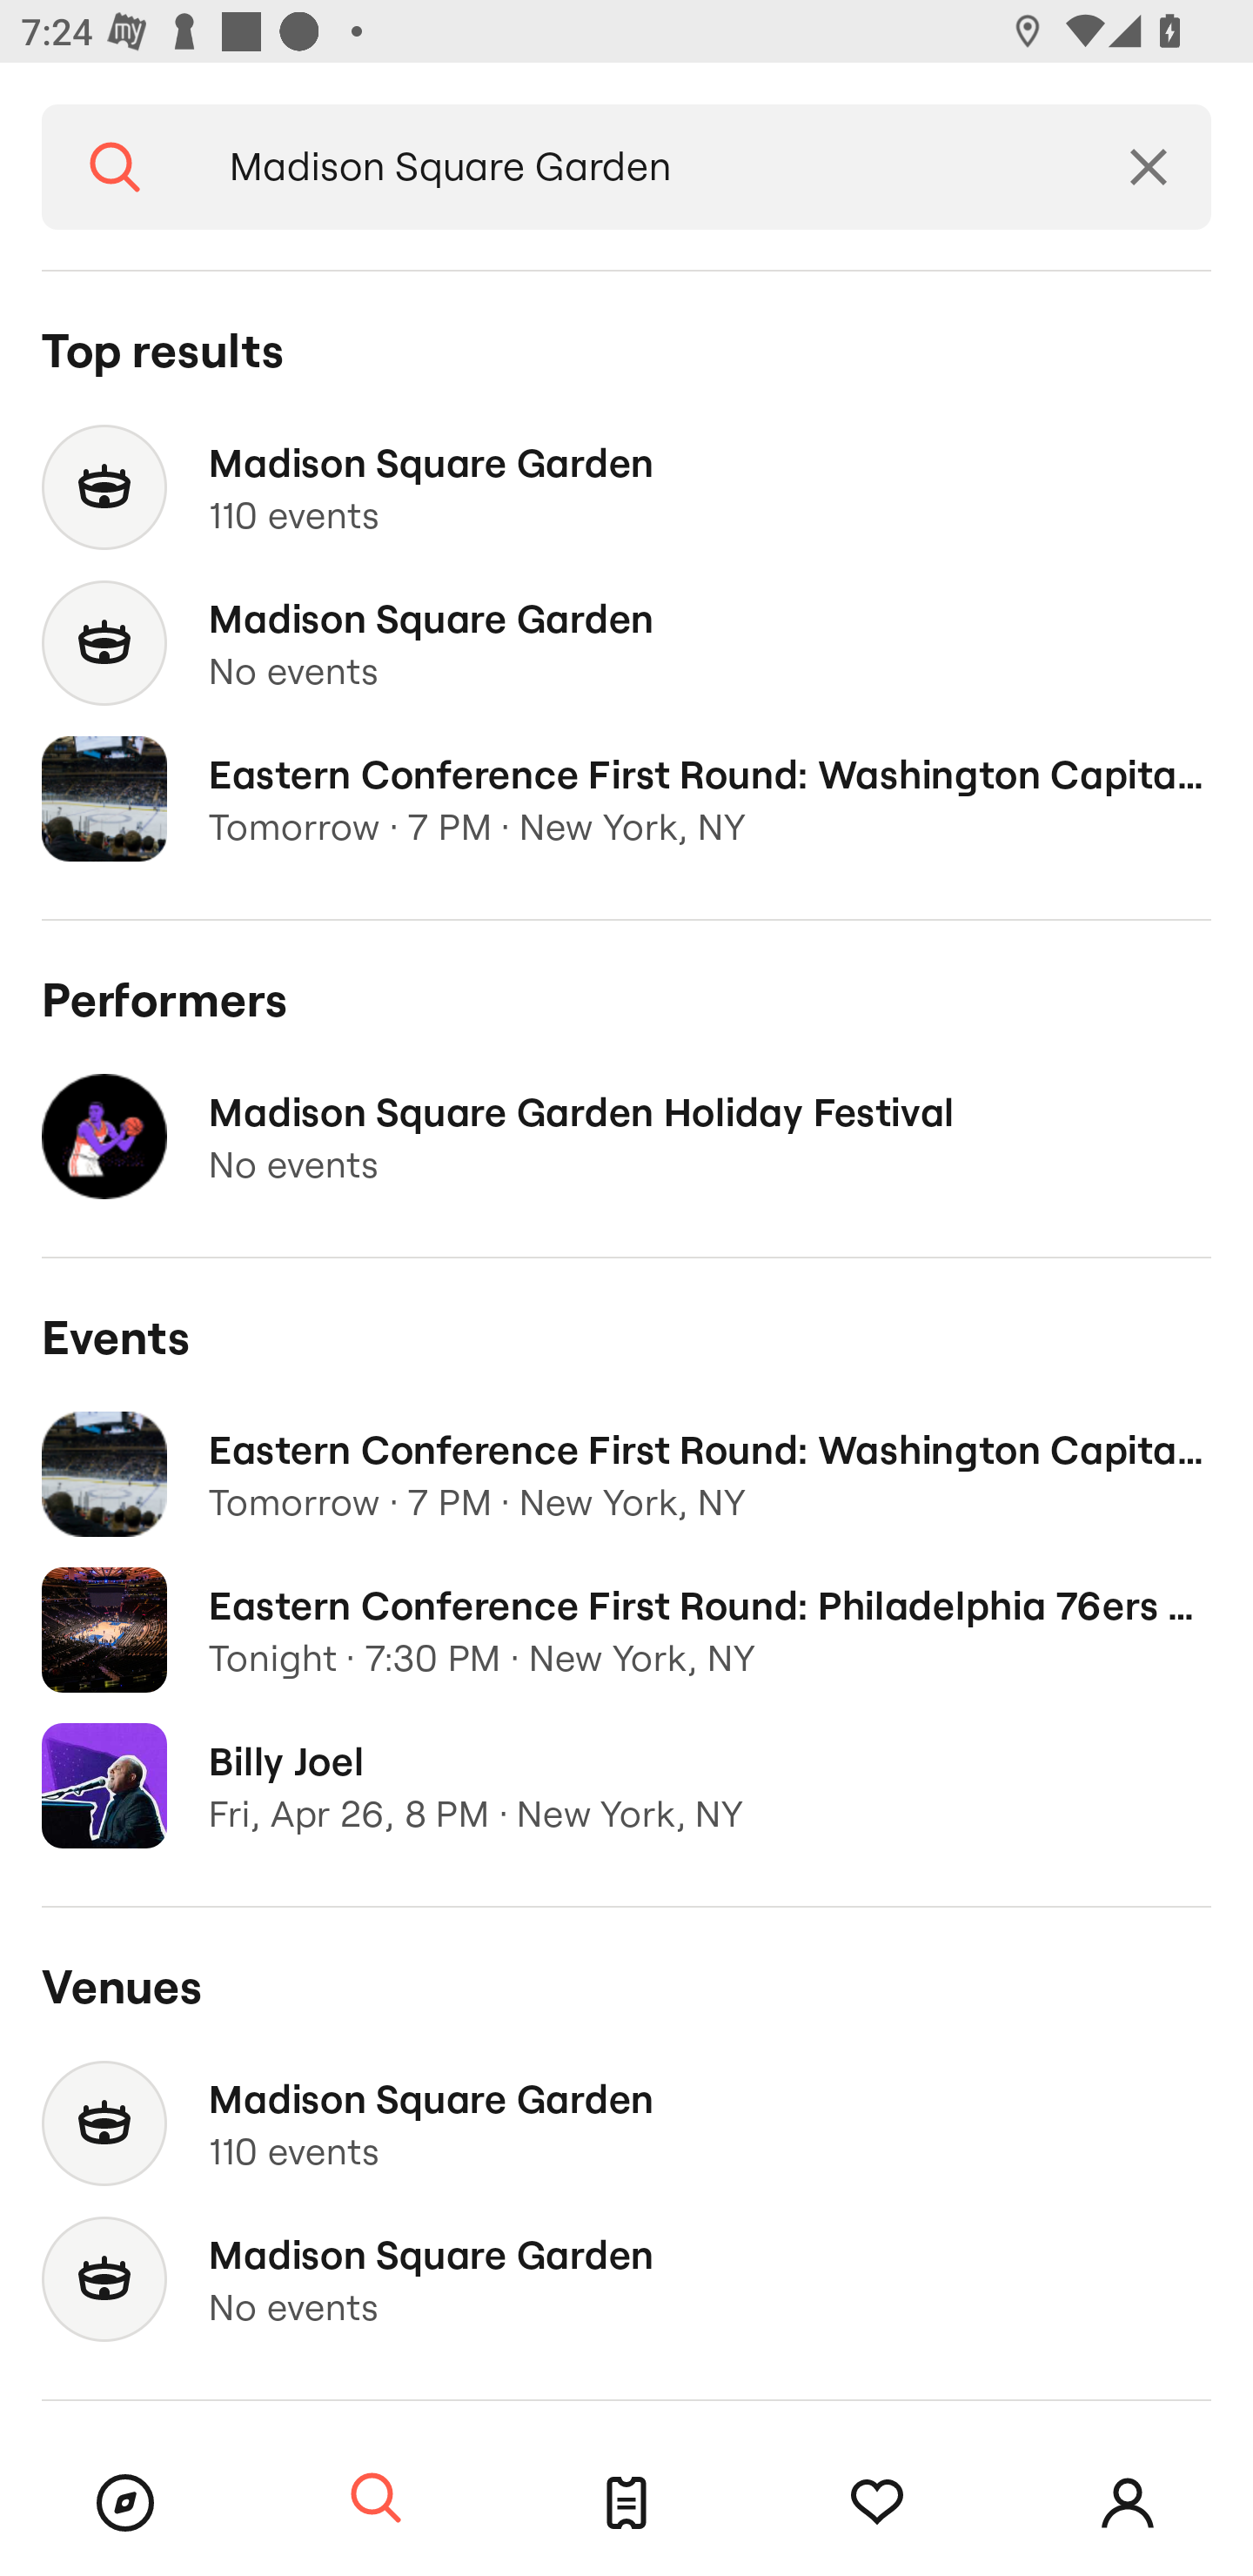 The width and height of the screenshot is (1253, 2576). What do you see at coordinates (626, 487) in the screenshot?
I see `Madison Square Garden 110 events` at bounding box center [626, 487].